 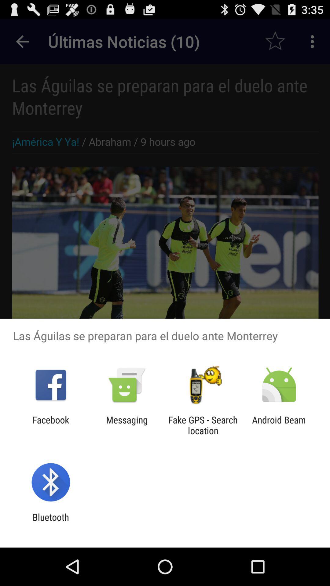 I want to click on swipe to messaging, so click(x=127, y=425).